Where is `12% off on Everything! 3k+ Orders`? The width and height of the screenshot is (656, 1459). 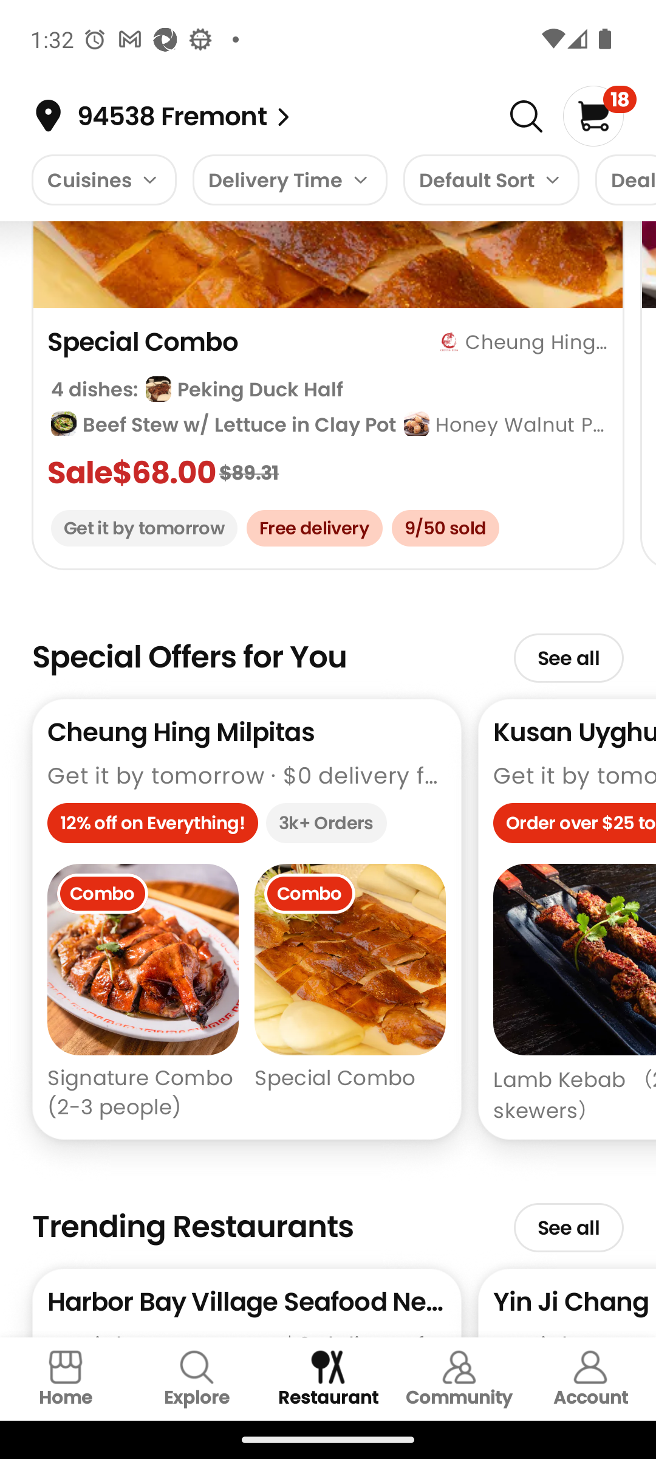
12% off on Everything! 3k+ Orders is located at coordinates (247, 827).